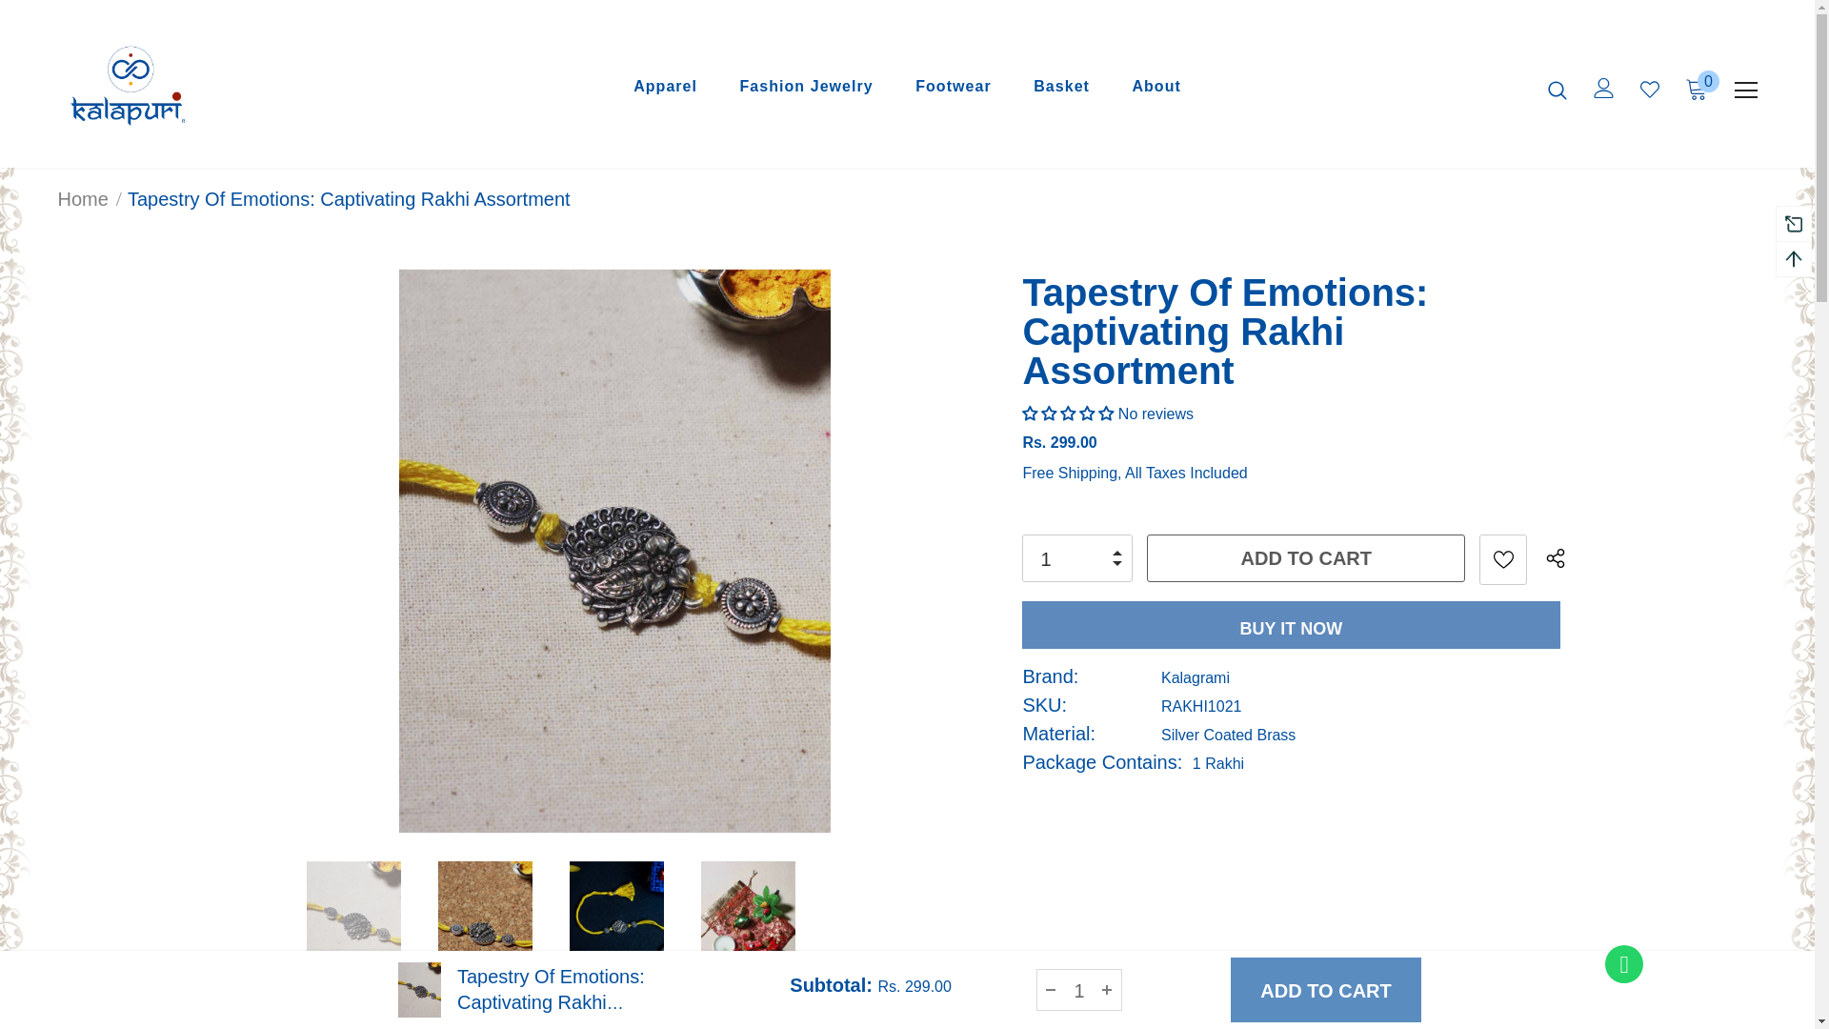 Image resolution: width=1829 pixels, height=1029 pixels. What do you see at coordinates (805, 90) in the screenshot?
I see `Fashion Jewelry` at bounding box center [805, 90].